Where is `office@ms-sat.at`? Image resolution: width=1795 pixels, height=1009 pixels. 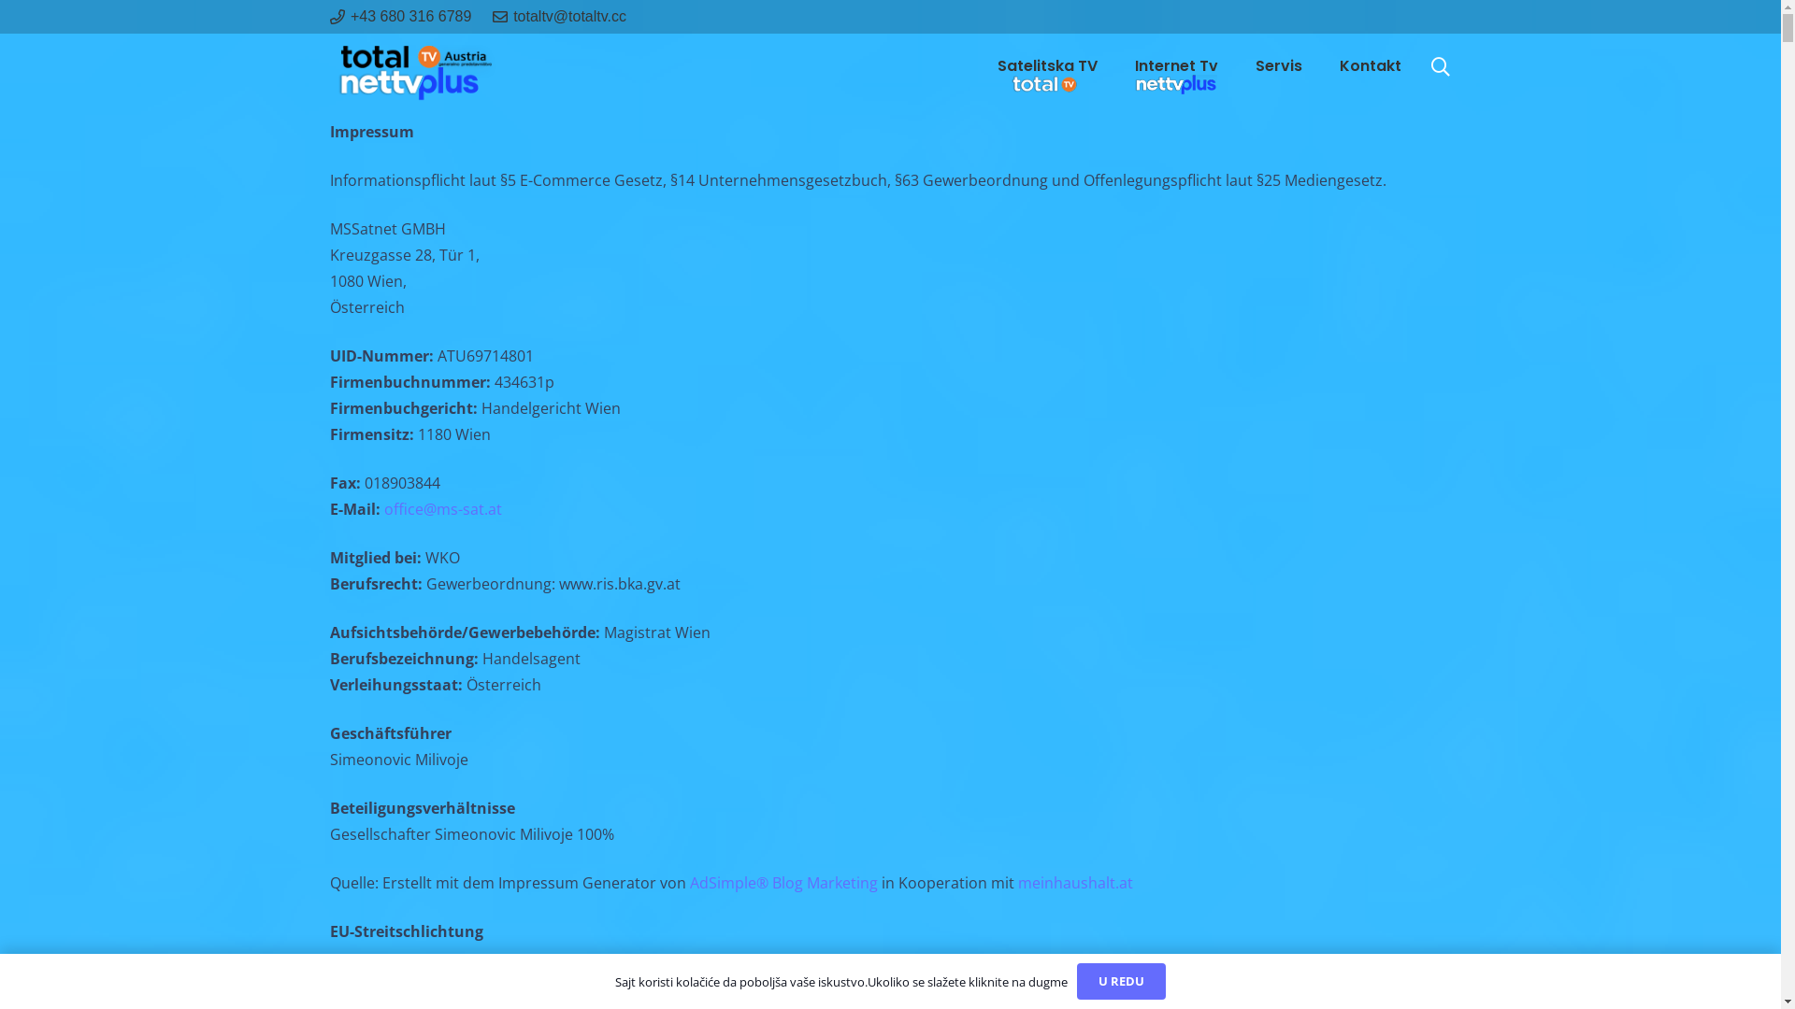 office@ms-sat.at is located at coordinates (442, 509).